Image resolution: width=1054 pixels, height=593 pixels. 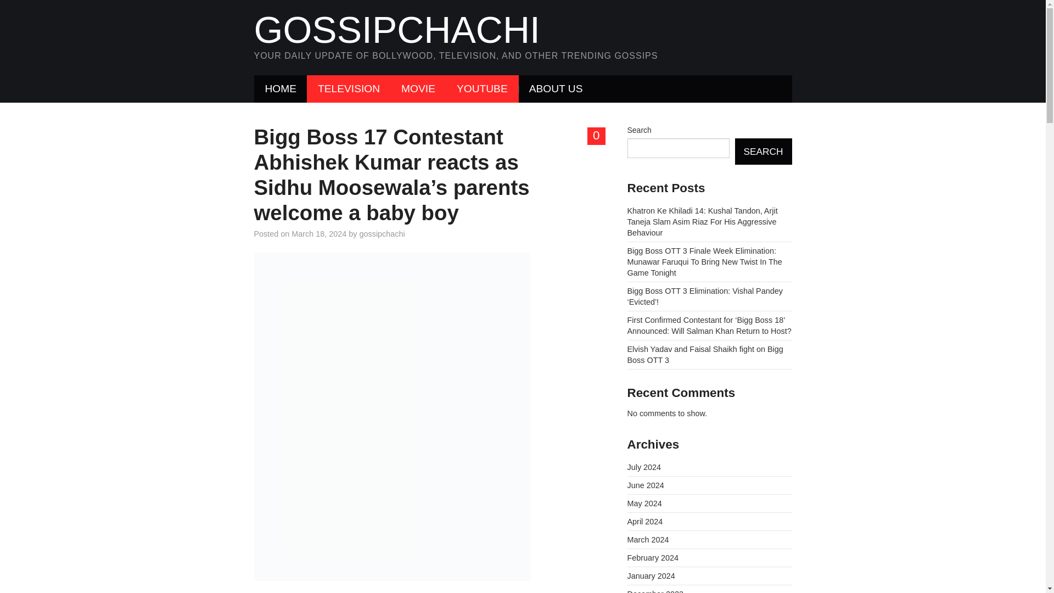 What do you see at coordinates (705, 355) in the screenshot?
I see `Elvish Yadav and Faisal Shaikh fight on Bigg Boss OTT 3 ` at bounding box center [705, 355].